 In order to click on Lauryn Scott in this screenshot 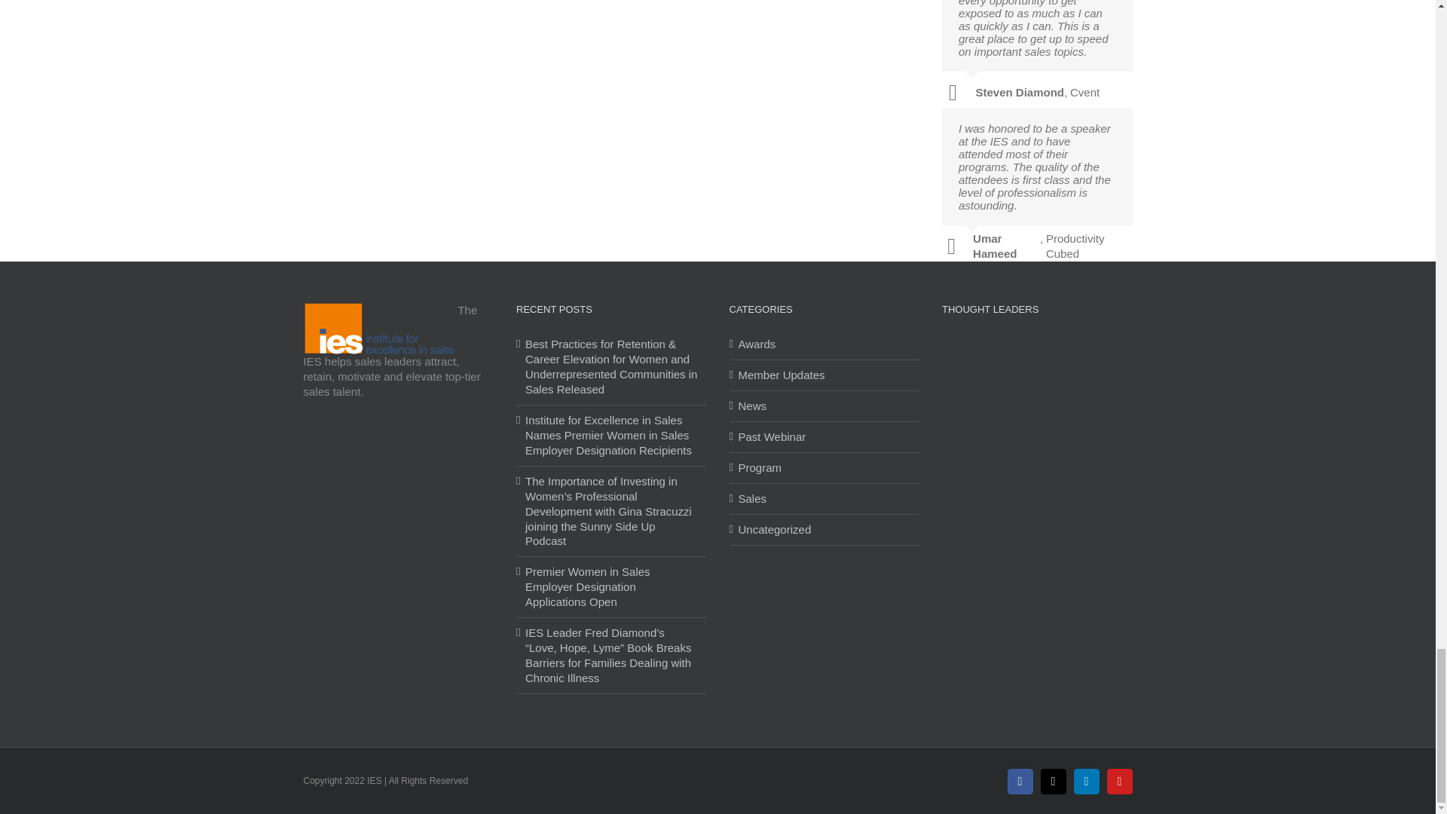, I will do `click(1013, 455)`.